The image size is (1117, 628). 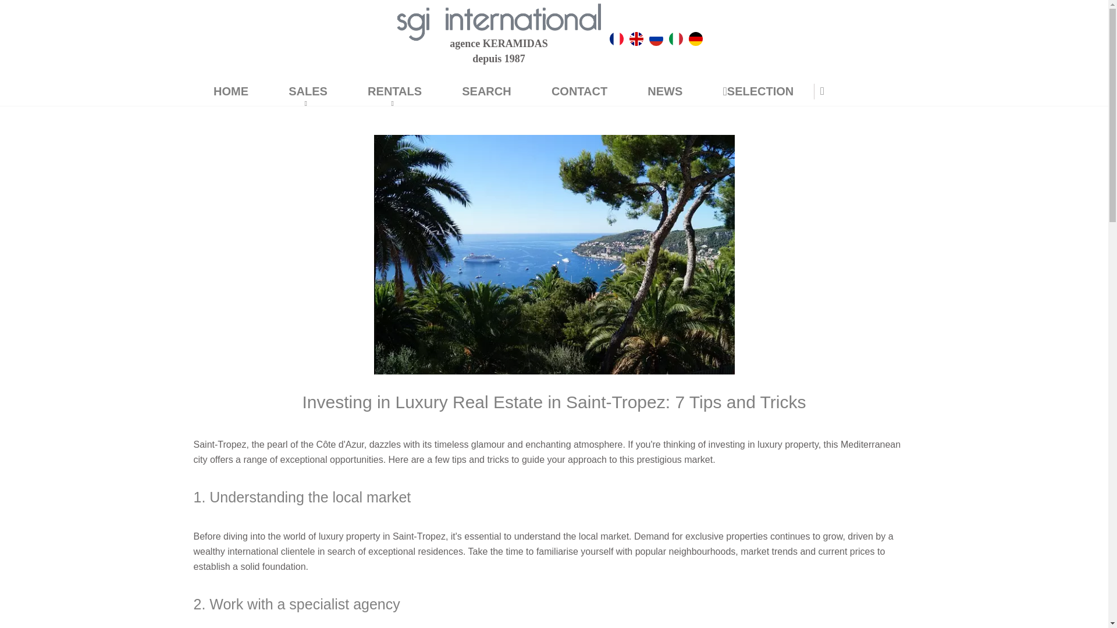 What do you see at coordinates (486, 93) in the screenshot?
I see `SEARCH` at bounding box center [486, 93].